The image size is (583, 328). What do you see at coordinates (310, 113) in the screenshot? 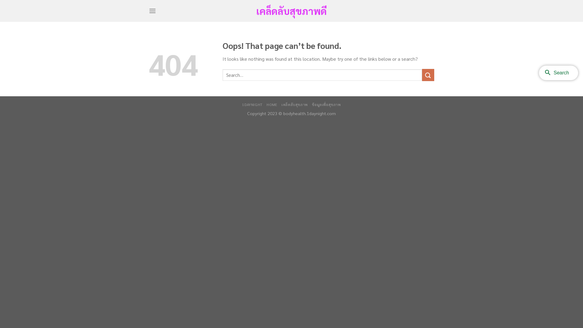
I see `bodyhealth.1daynight.com` at bounding box center [310, 113].